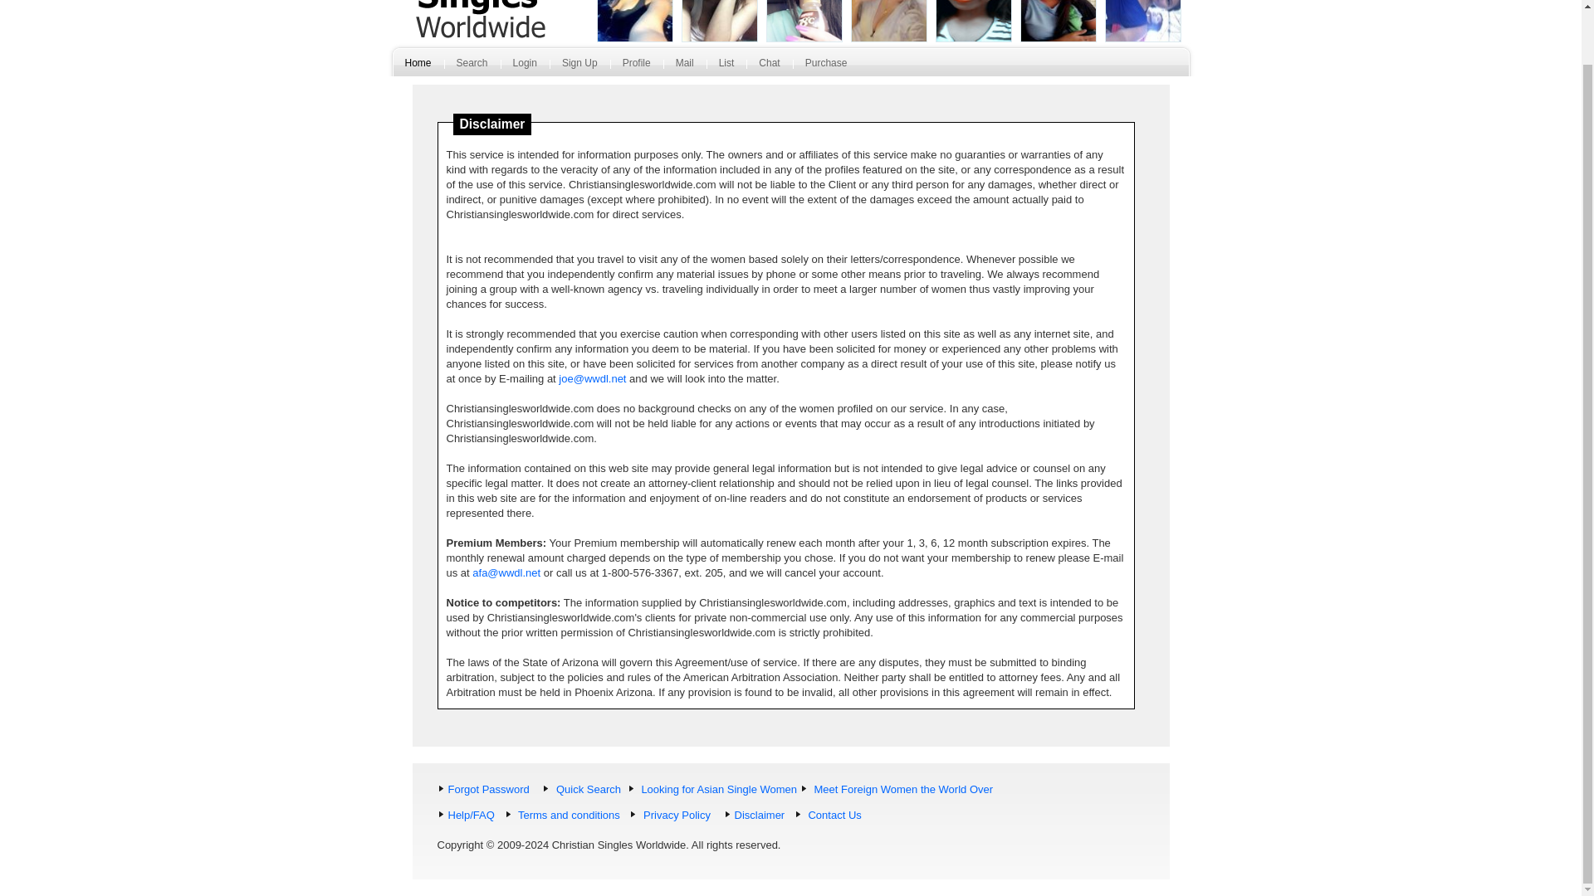 The image size is (1594, 896). What do you see at coordinates (579, 66) in the screenshot?
I see `Sign Up` at bounding box center [579, 66].